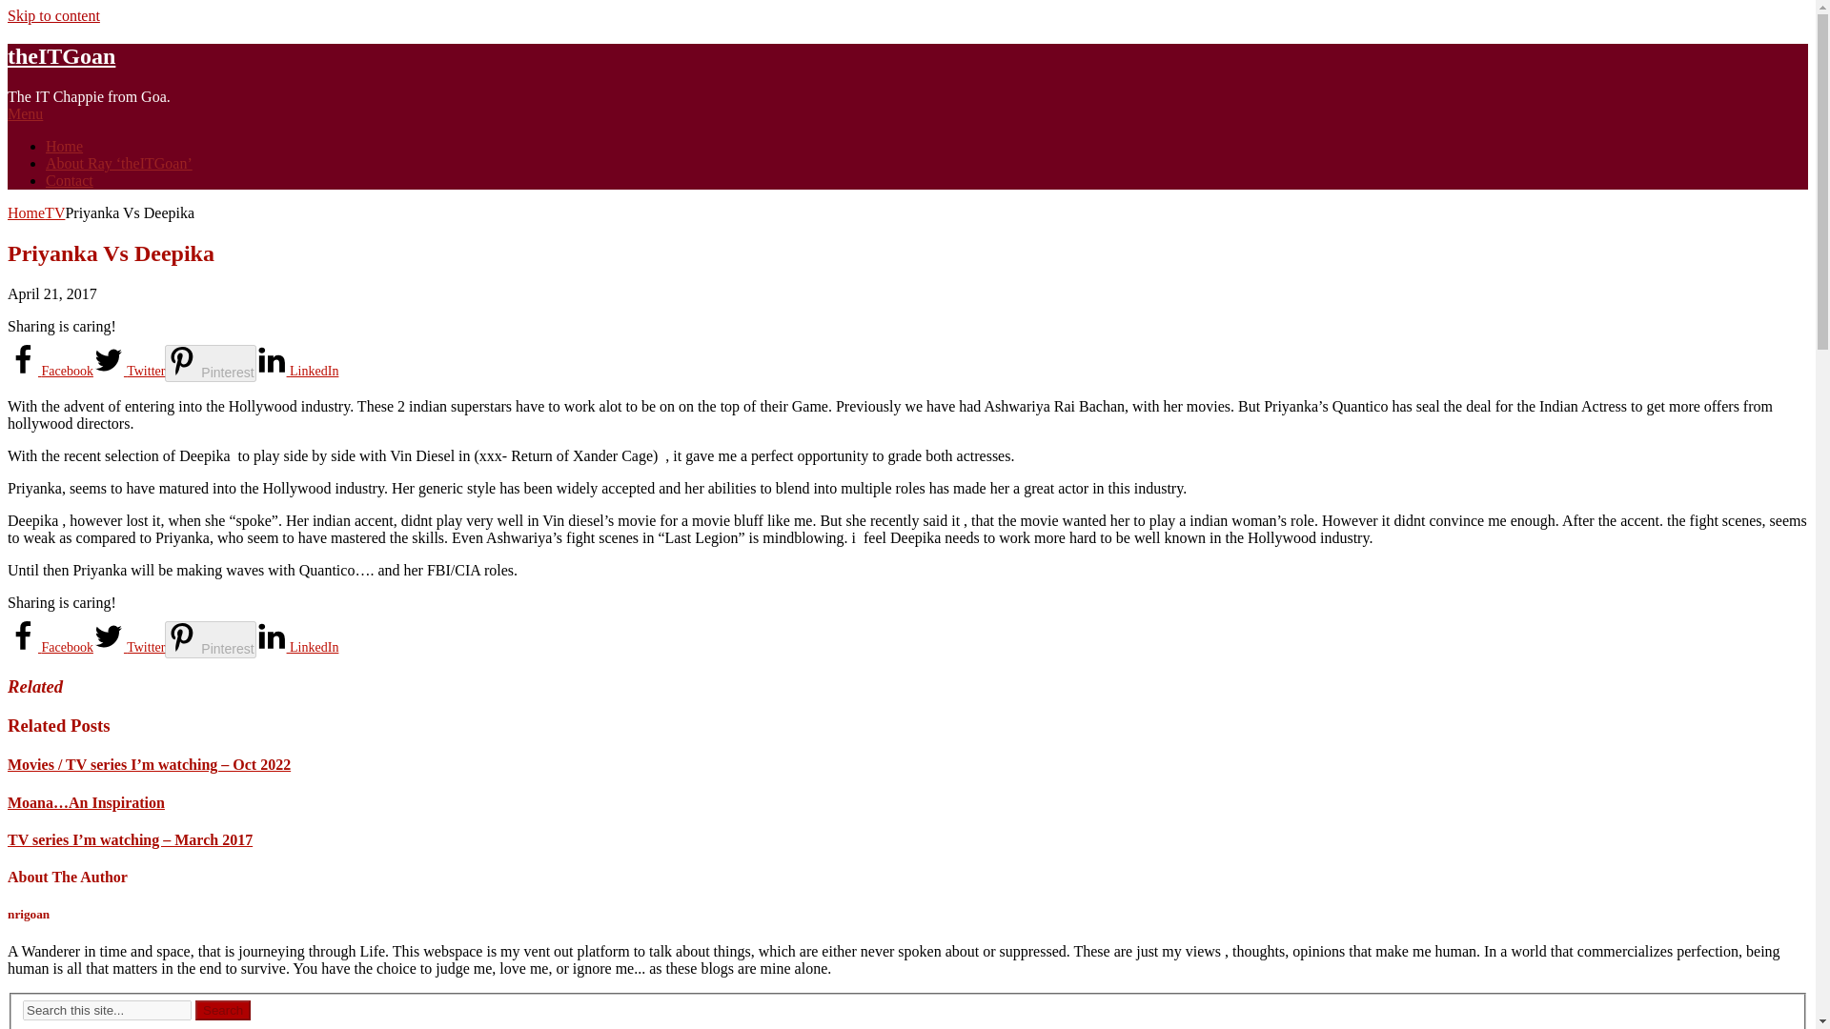 The height and width of the screenshot is (1029, 1830). What do you see at coordinates (128, 646) in the screenshot?
I see `Twitter` at bounding box center [128, 646].